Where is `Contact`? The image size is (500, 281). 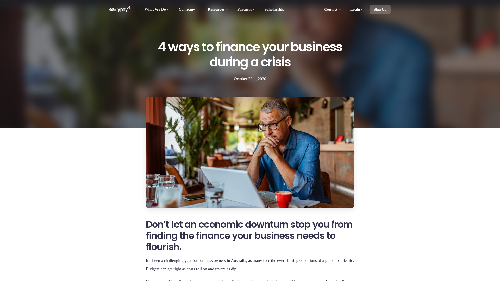 Contact is located at coordinates (333, 9).